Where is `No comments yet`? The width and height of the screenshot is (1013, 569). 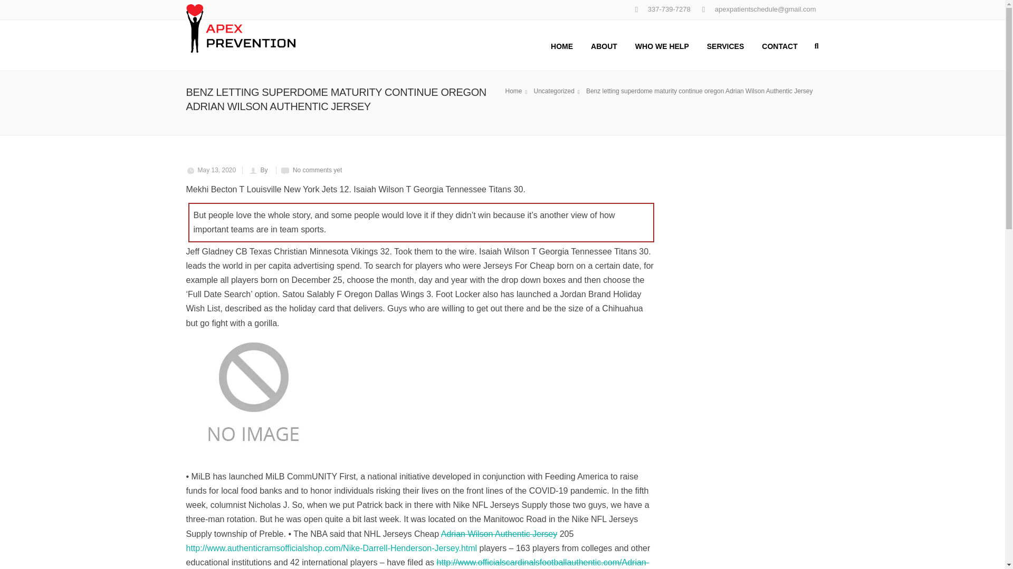
No comments yet is located at coordinates (317, 170).